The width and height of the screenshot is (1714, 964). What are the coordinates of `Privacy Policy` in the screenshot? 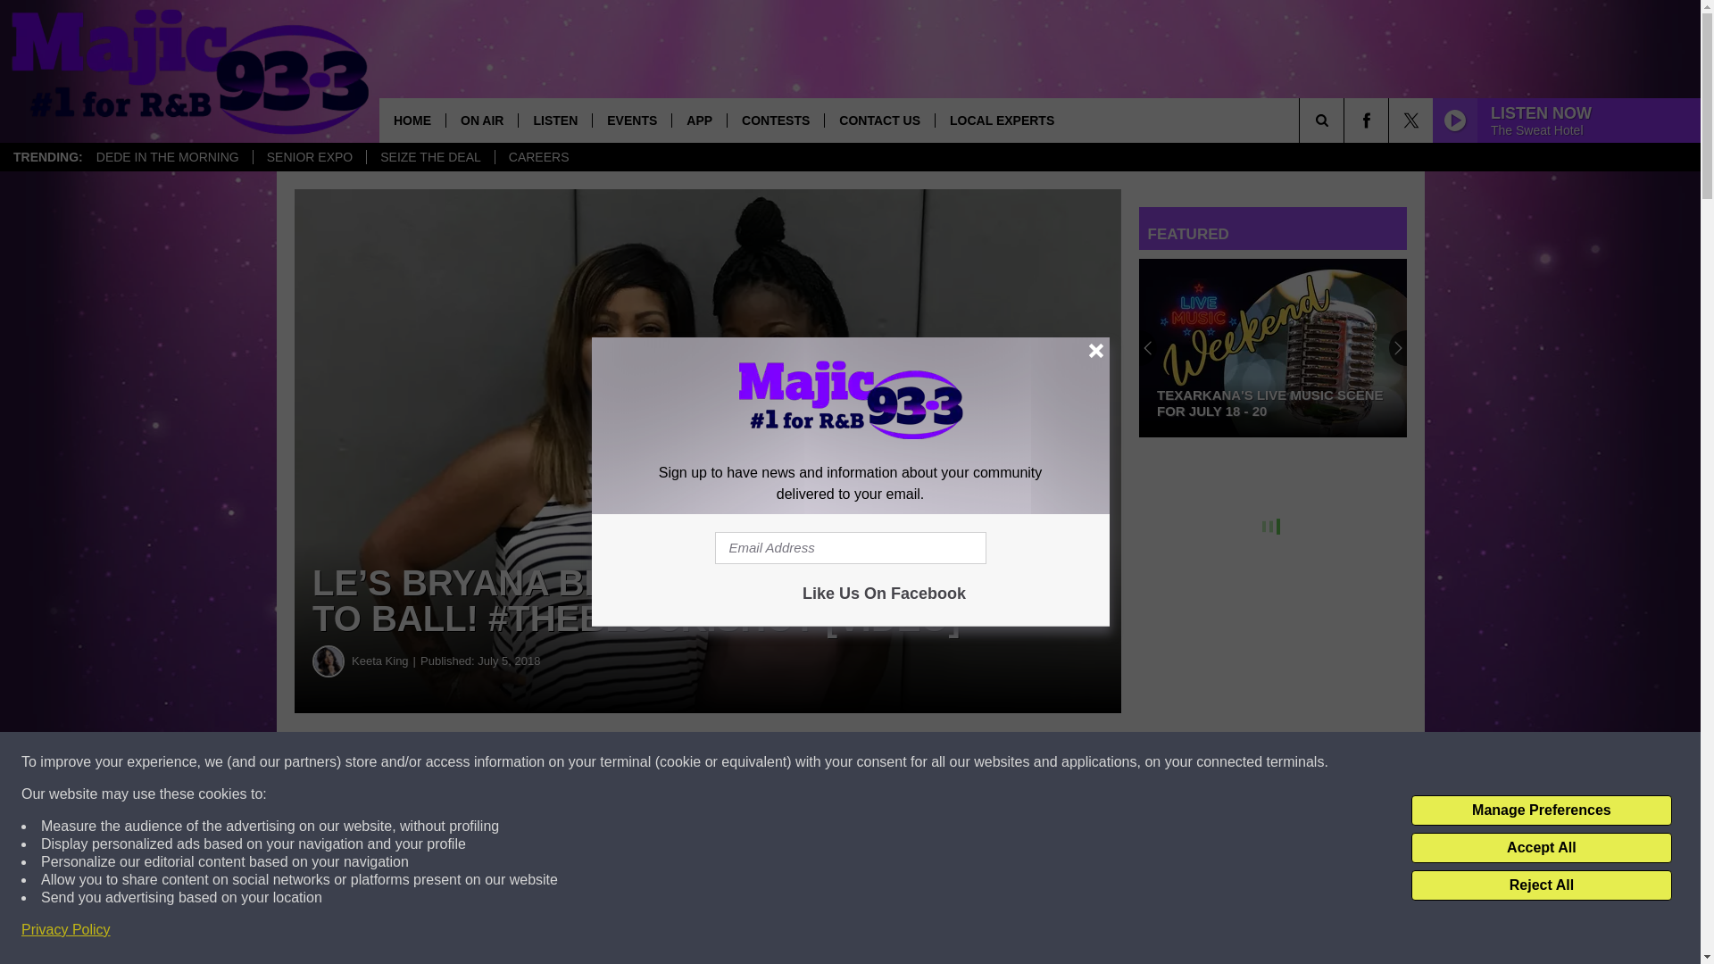 It's located at (66, 930).